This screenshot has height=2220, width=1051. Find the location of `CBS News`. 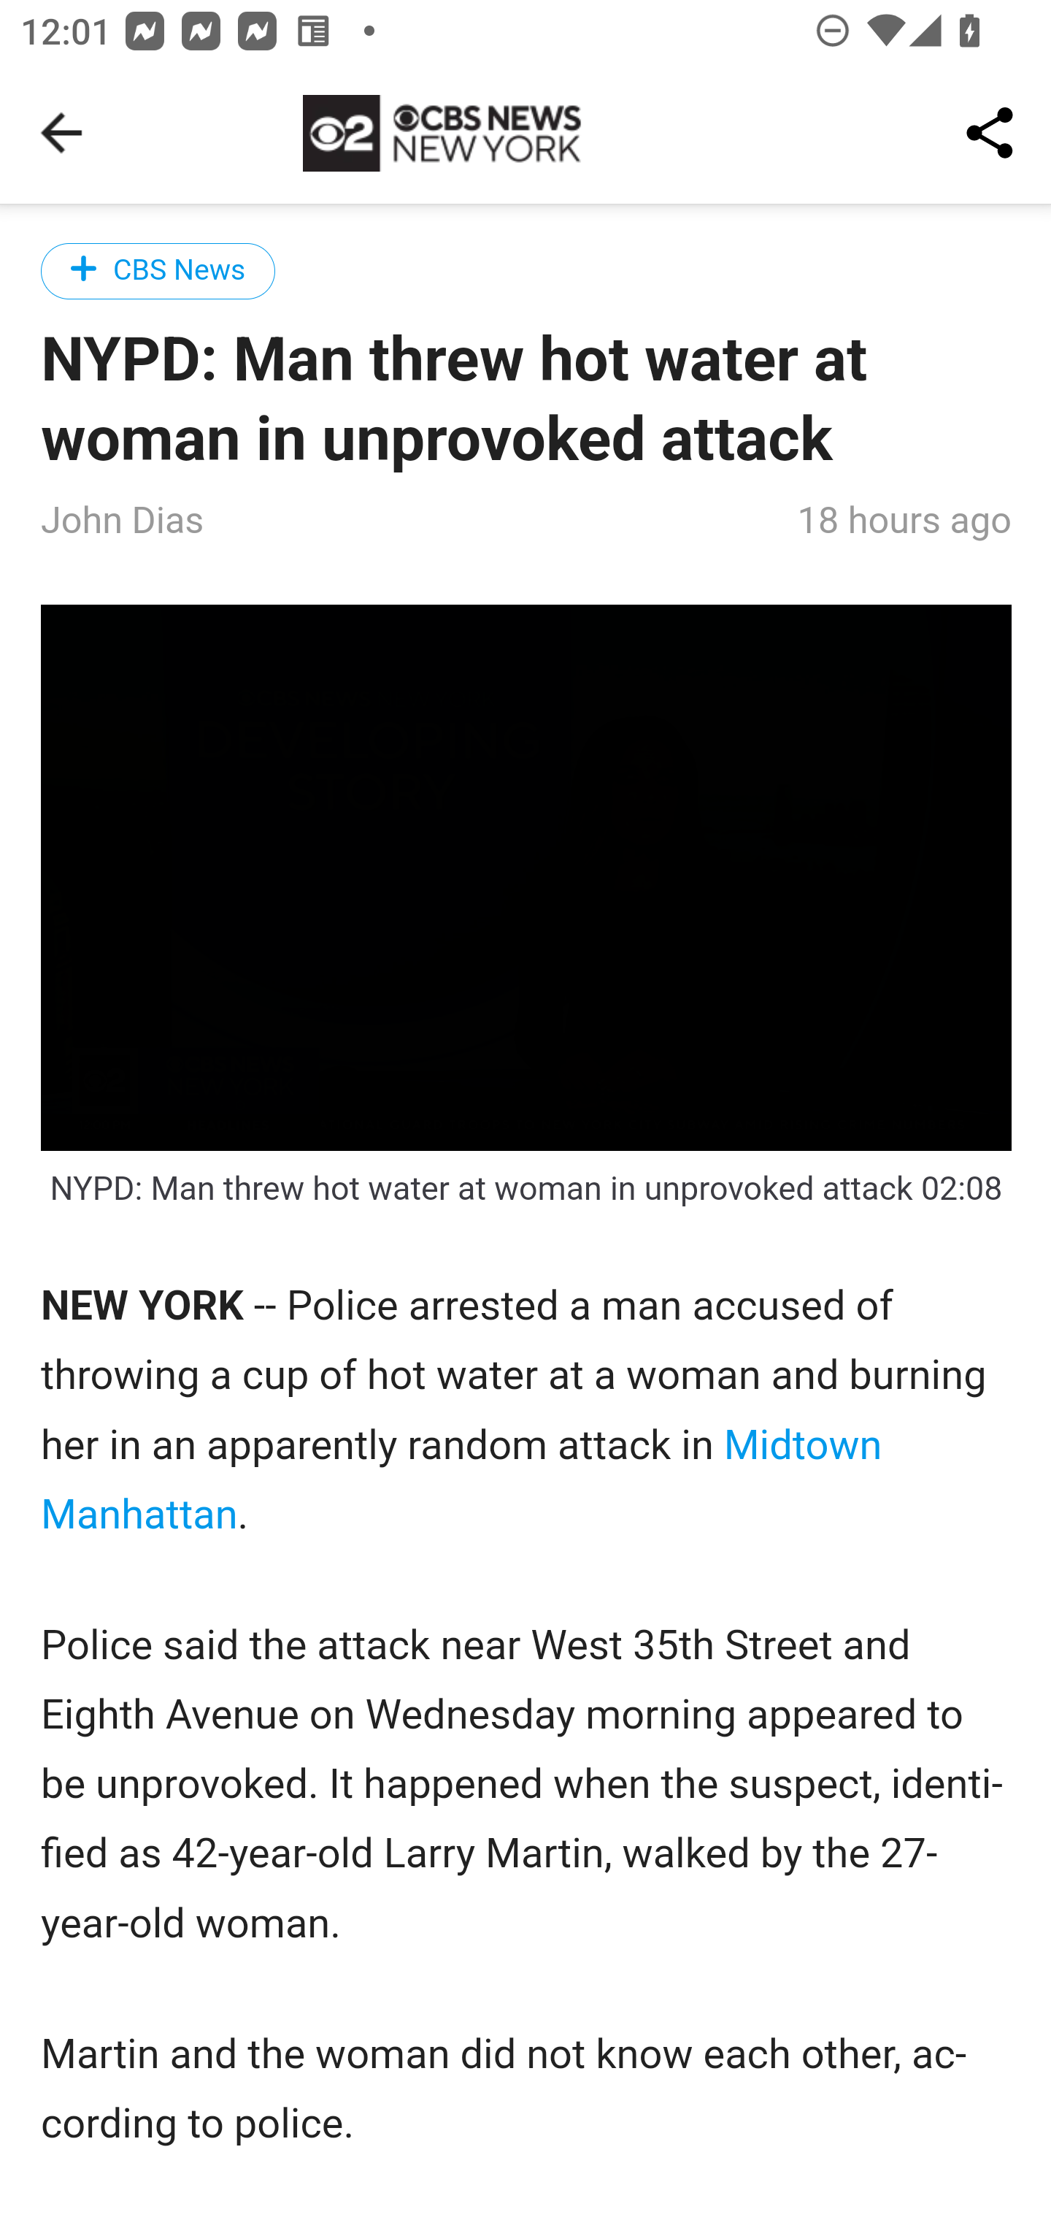

CBS News is located at coordinates (159, 270).